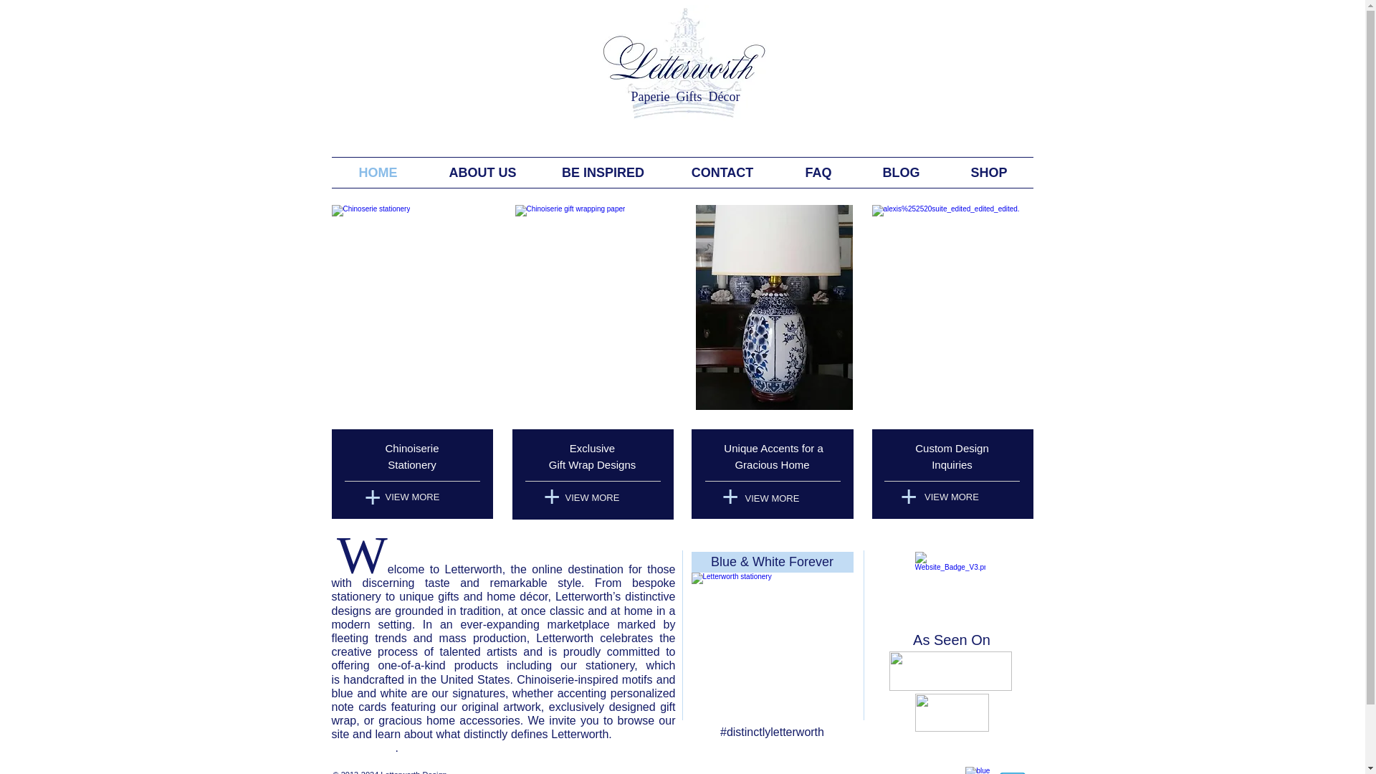  I want to click on BE INSPIRED, so click(602, 173).